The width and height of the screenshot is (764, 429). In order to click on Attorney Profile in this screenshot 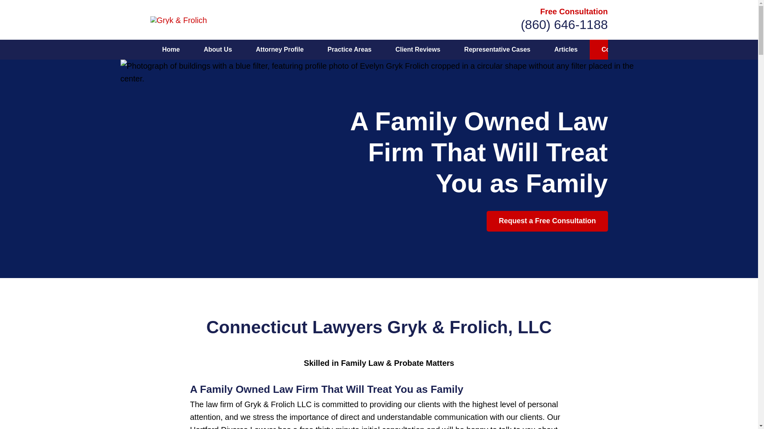, I will do `click(279, 50)`.